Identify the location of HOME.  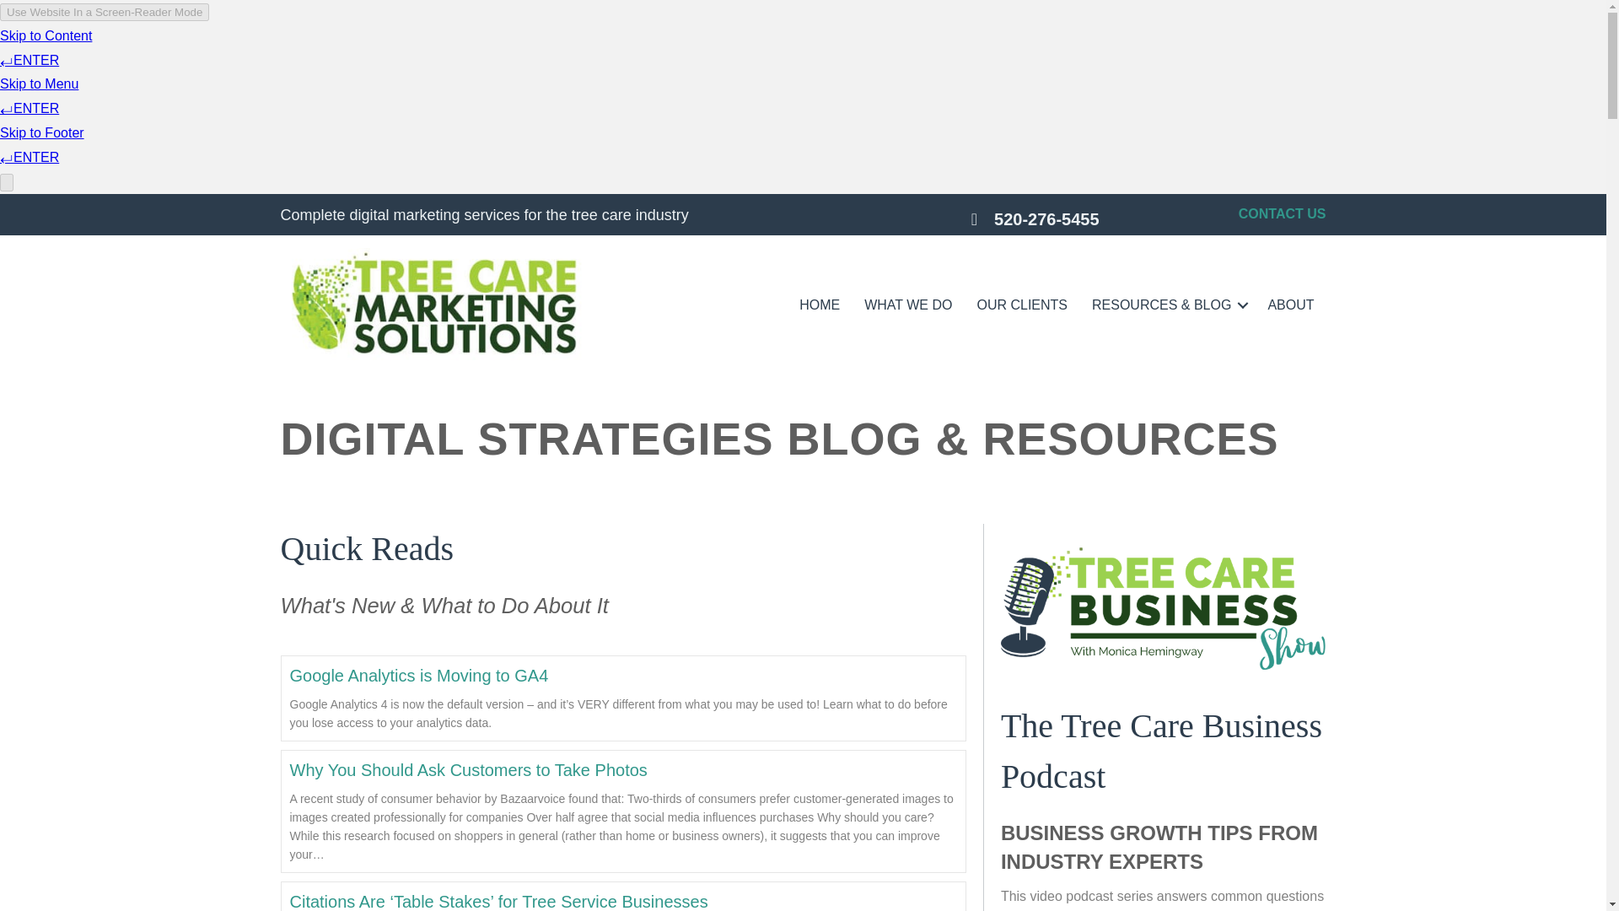
(819, 305).